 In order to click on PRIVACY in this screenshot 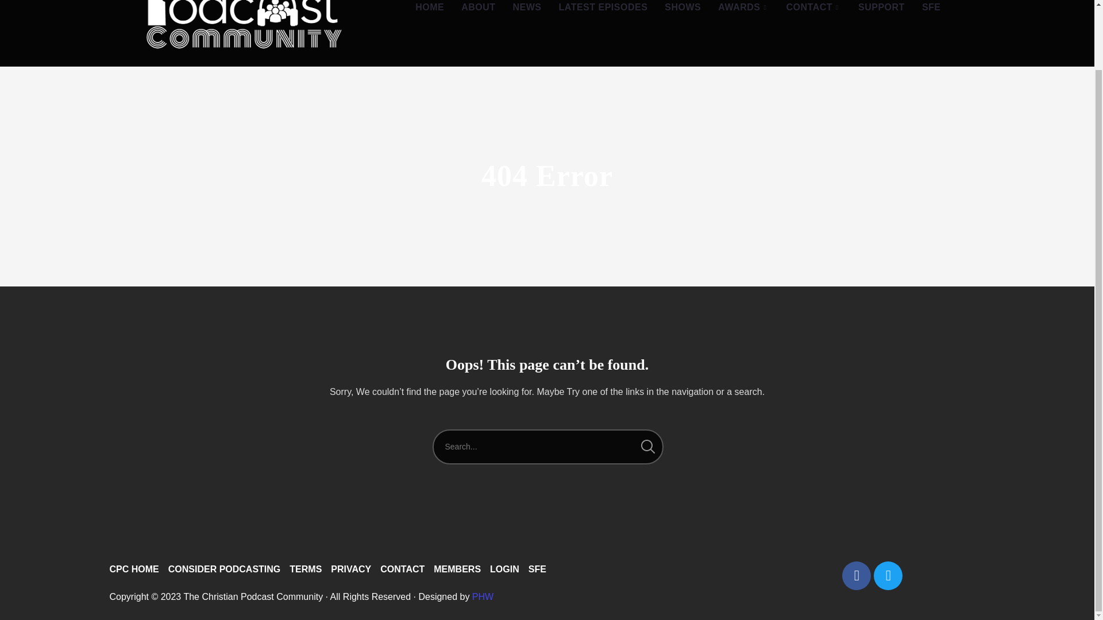, I will do `click(350, 569)`.